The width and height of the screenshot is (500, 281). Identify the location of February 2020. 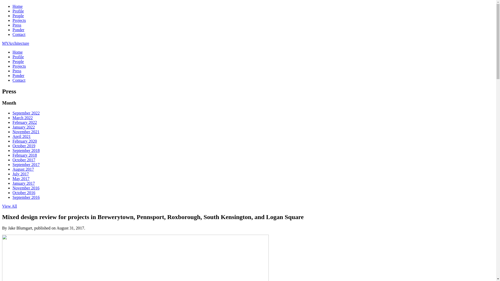
(25, 141).